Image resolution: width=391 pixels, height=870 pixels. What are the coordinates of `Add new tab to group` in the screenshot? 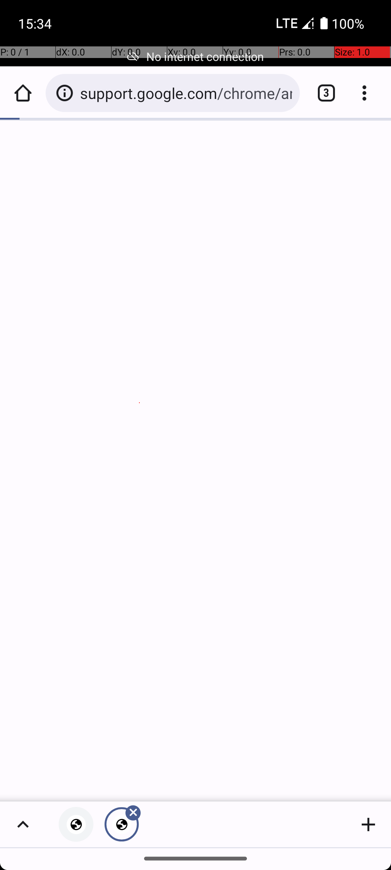 It's located at (368, 824).